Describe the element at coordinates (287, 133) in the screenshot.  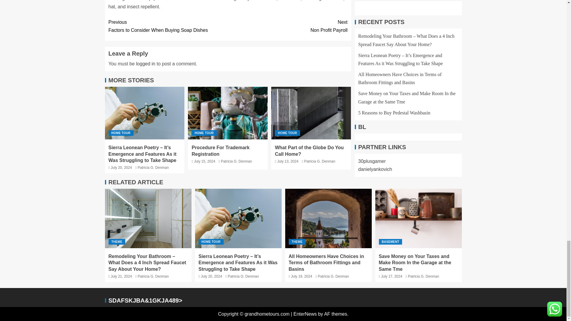
I see `Patricia G. Denman` at that location.